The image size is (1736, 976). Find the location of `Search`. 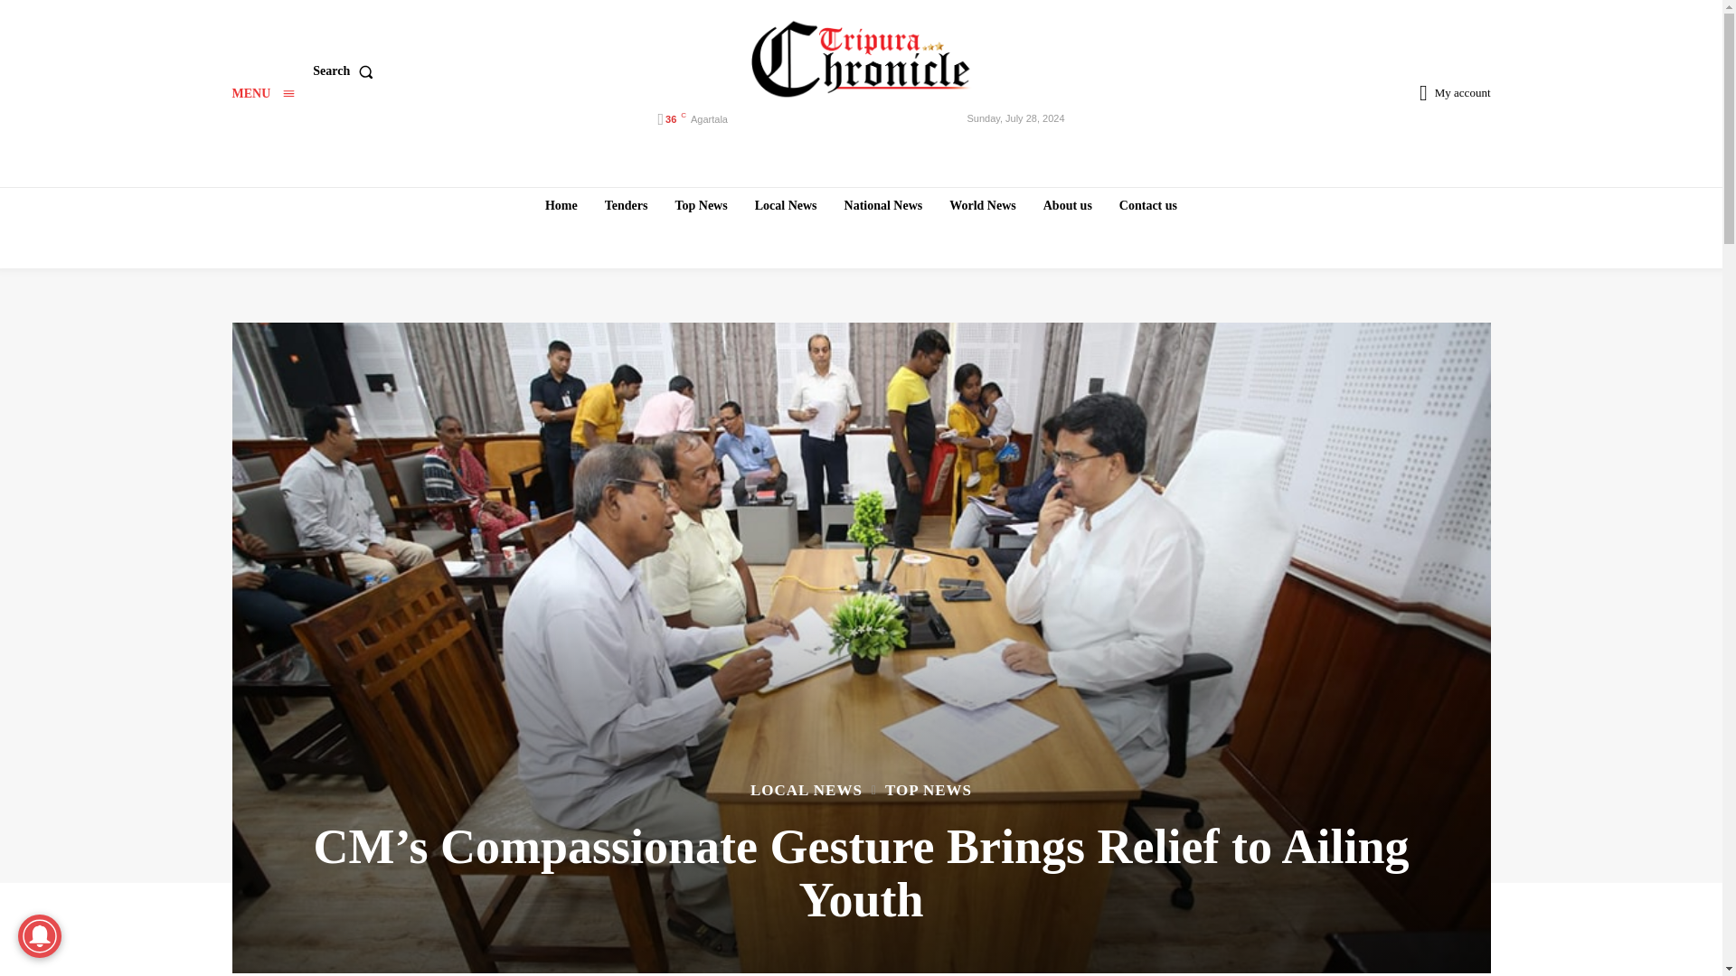

Search is located at coordinates (345, 71).